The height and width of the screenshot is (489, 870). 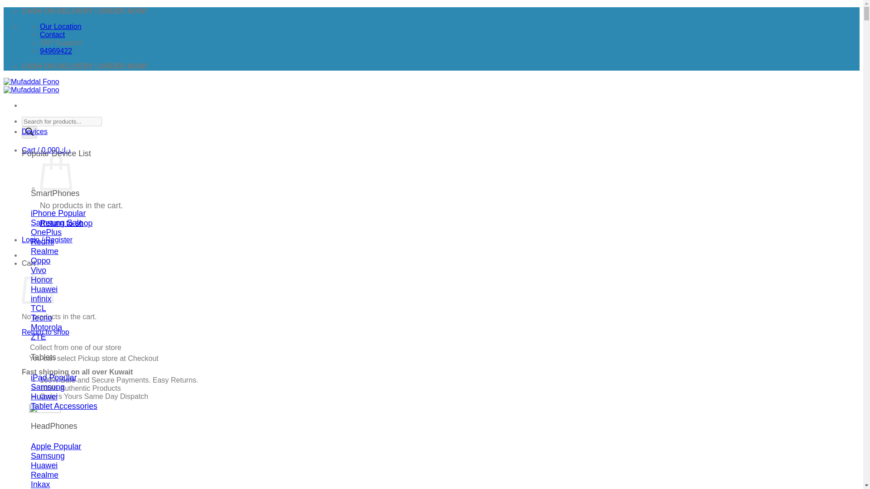 I want to click on TCL, so click(x=38, y=308).